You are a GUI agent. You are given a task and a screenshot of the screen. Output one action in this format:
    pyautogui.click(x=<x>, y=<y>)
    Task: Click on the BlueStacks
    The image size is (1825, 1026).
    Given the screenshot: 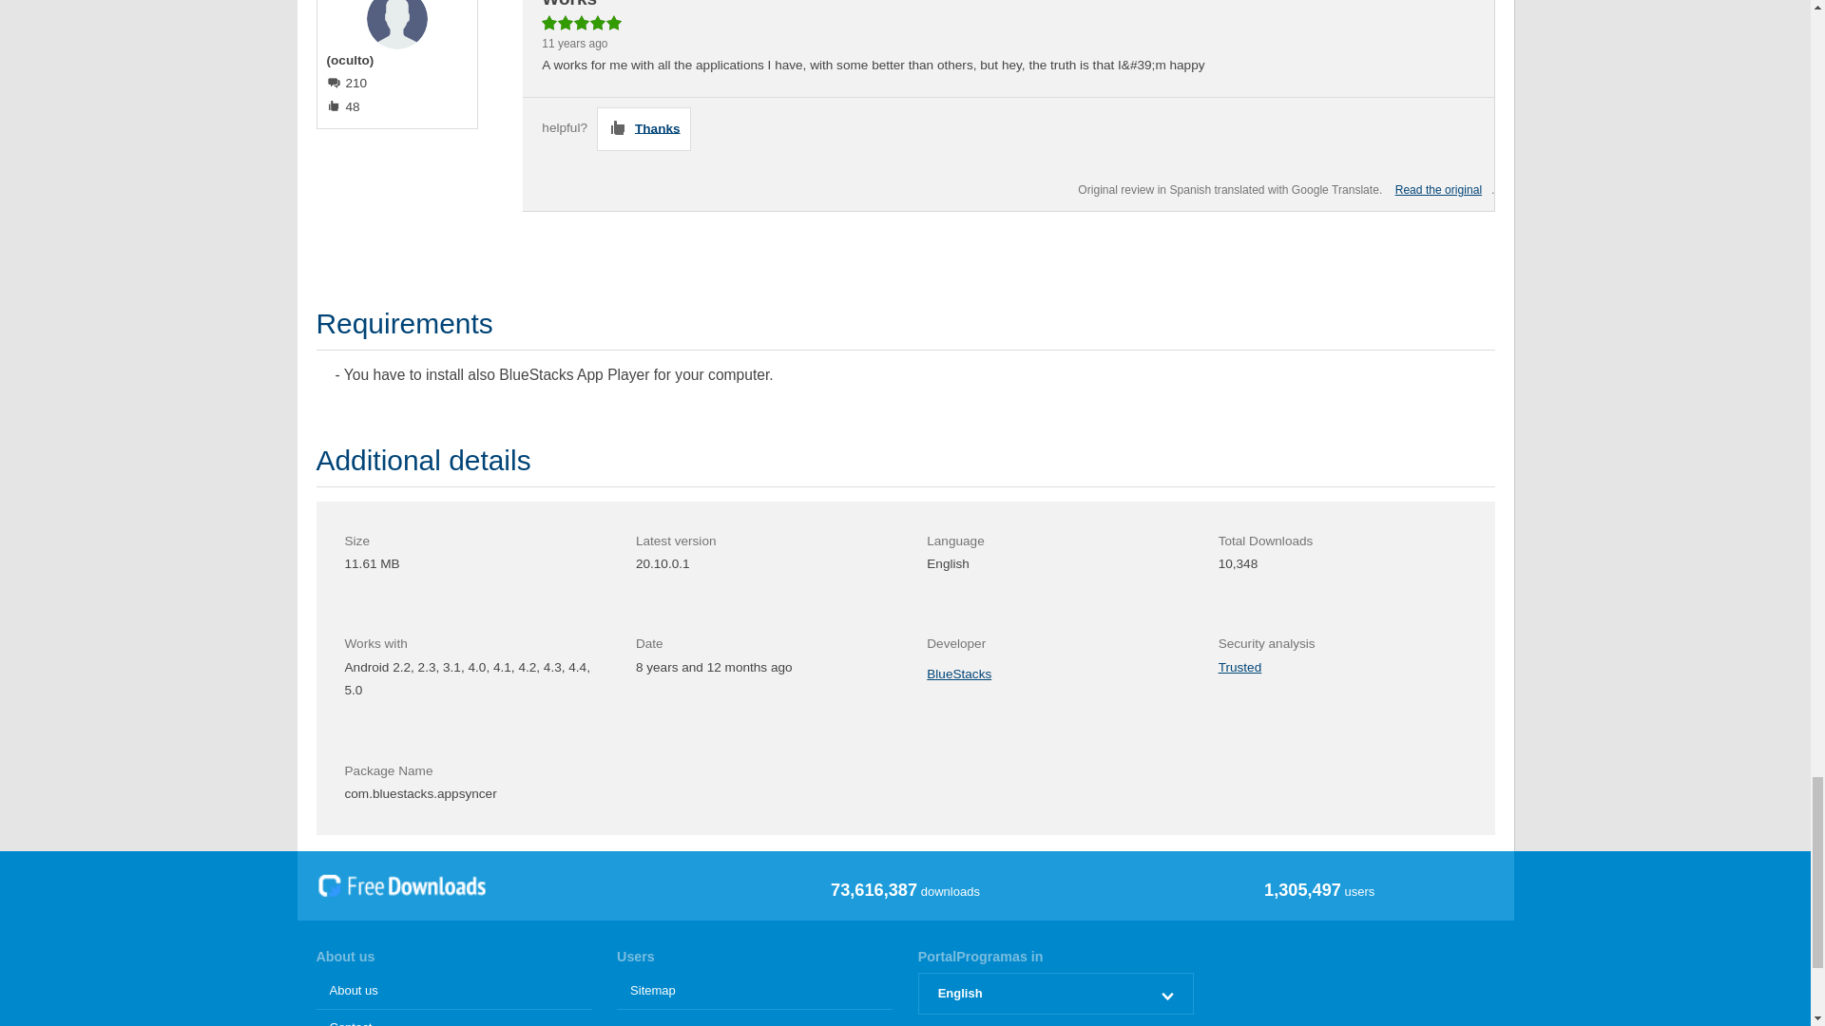 What is the action you would take?
    pyautogui.click(x=958, y=674)
    